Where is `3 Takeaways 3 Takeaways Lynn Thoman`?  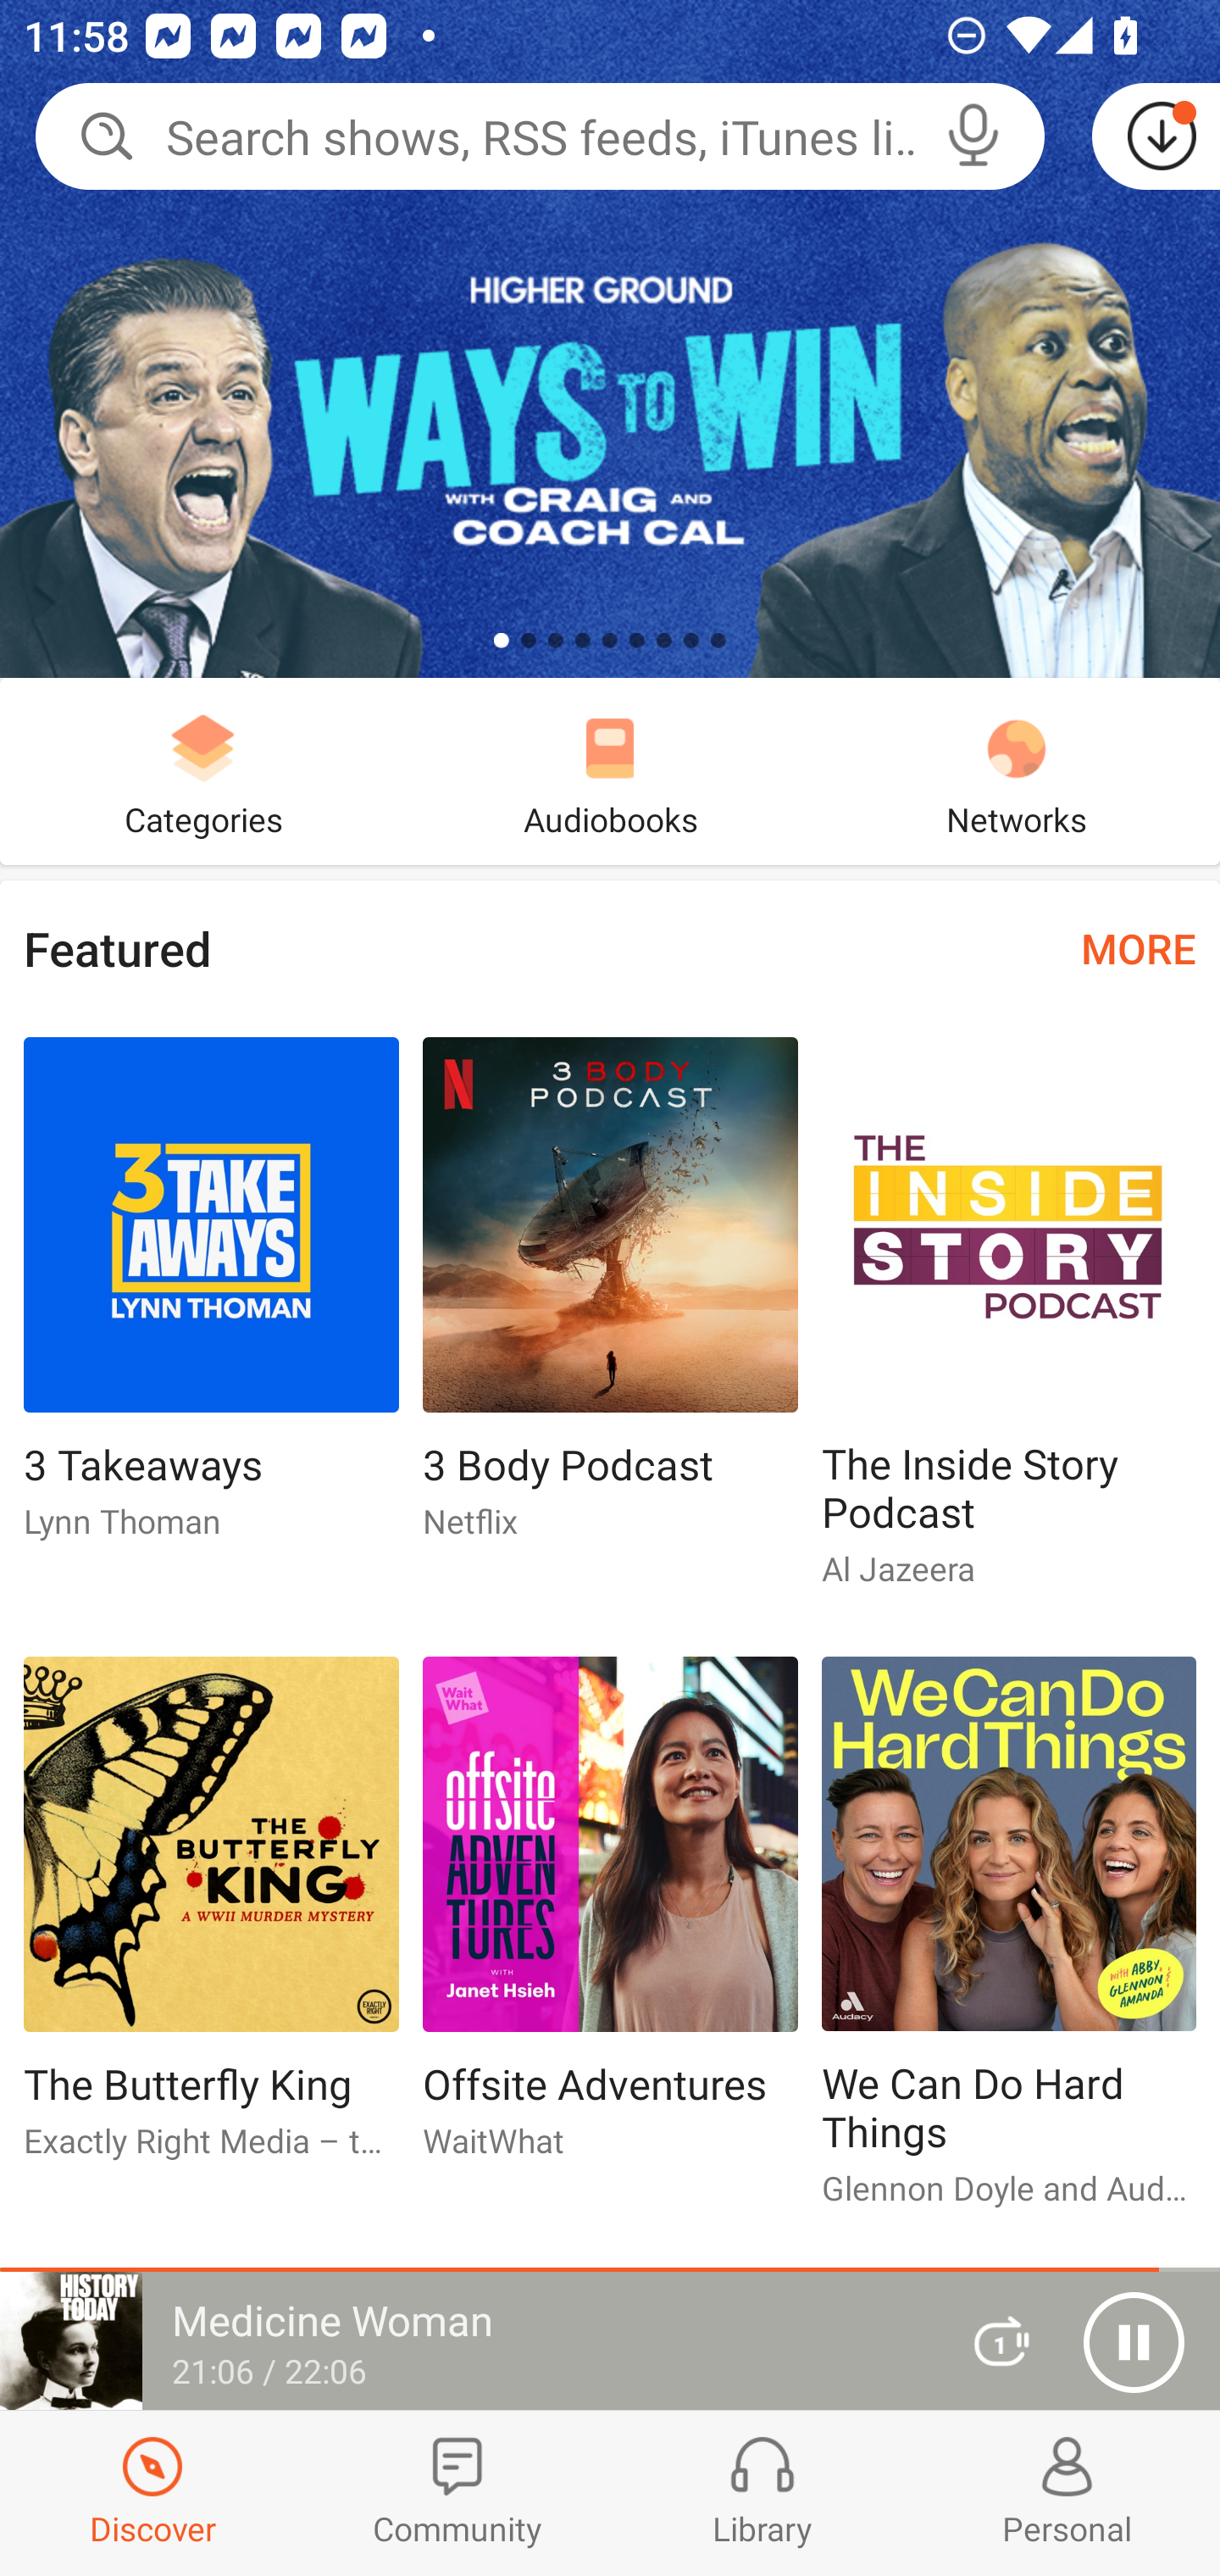
3 Takeaways 3 Takeaways Lynn Thoman is located at coordinates (210, 1302).